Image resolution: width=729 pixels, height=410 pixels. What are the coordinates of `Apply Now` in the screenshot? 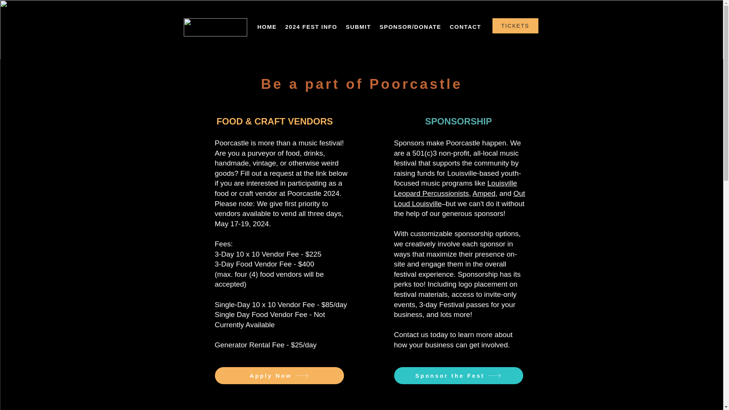 It's located at (279, 375).